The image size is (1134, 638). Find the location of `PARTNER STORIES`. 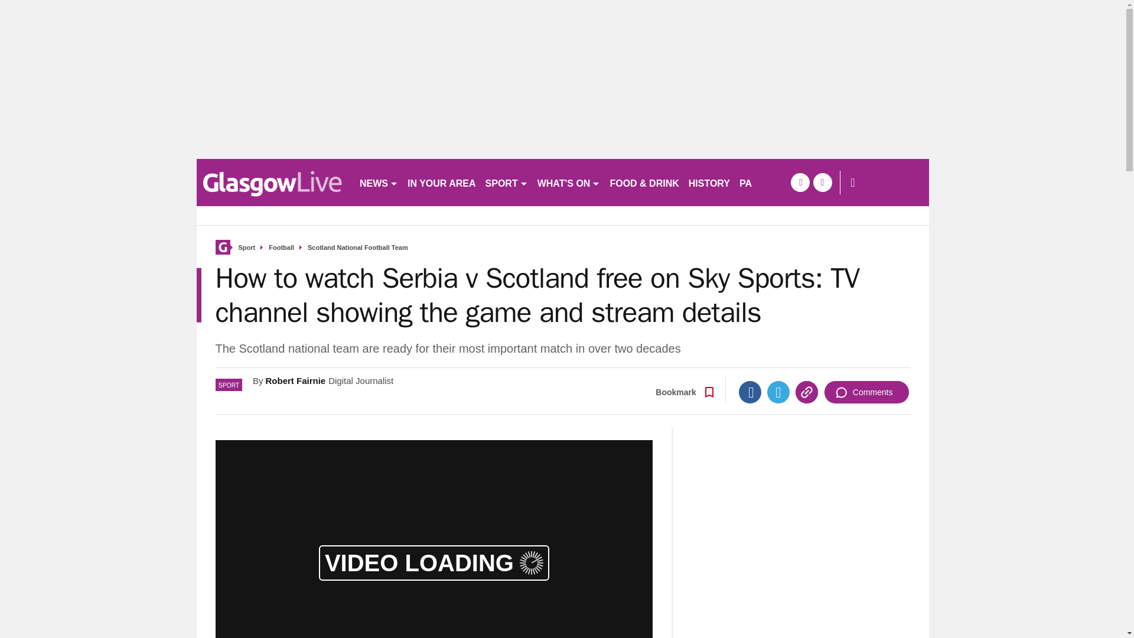

PARTNER STORIES is located at coordinates (784, 182).